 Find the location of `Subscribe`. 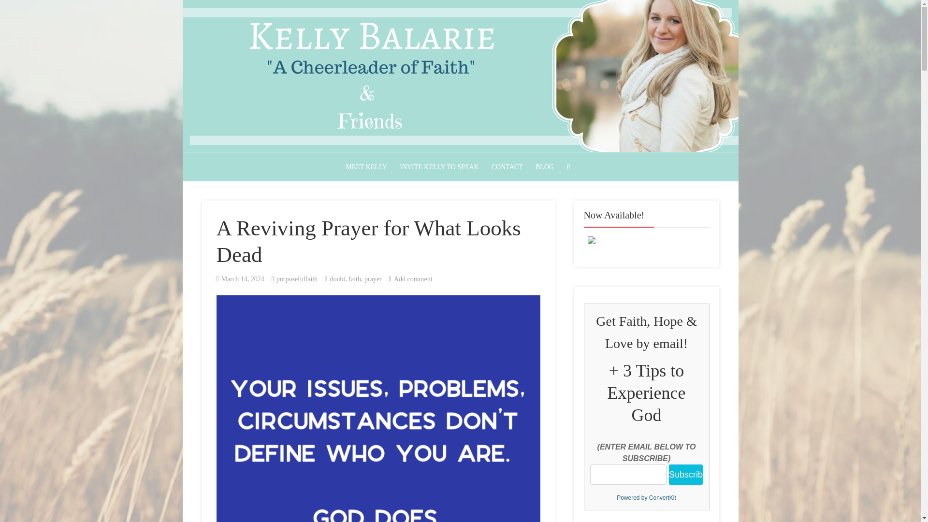

Subscribe is located at coordinates (685, 475).